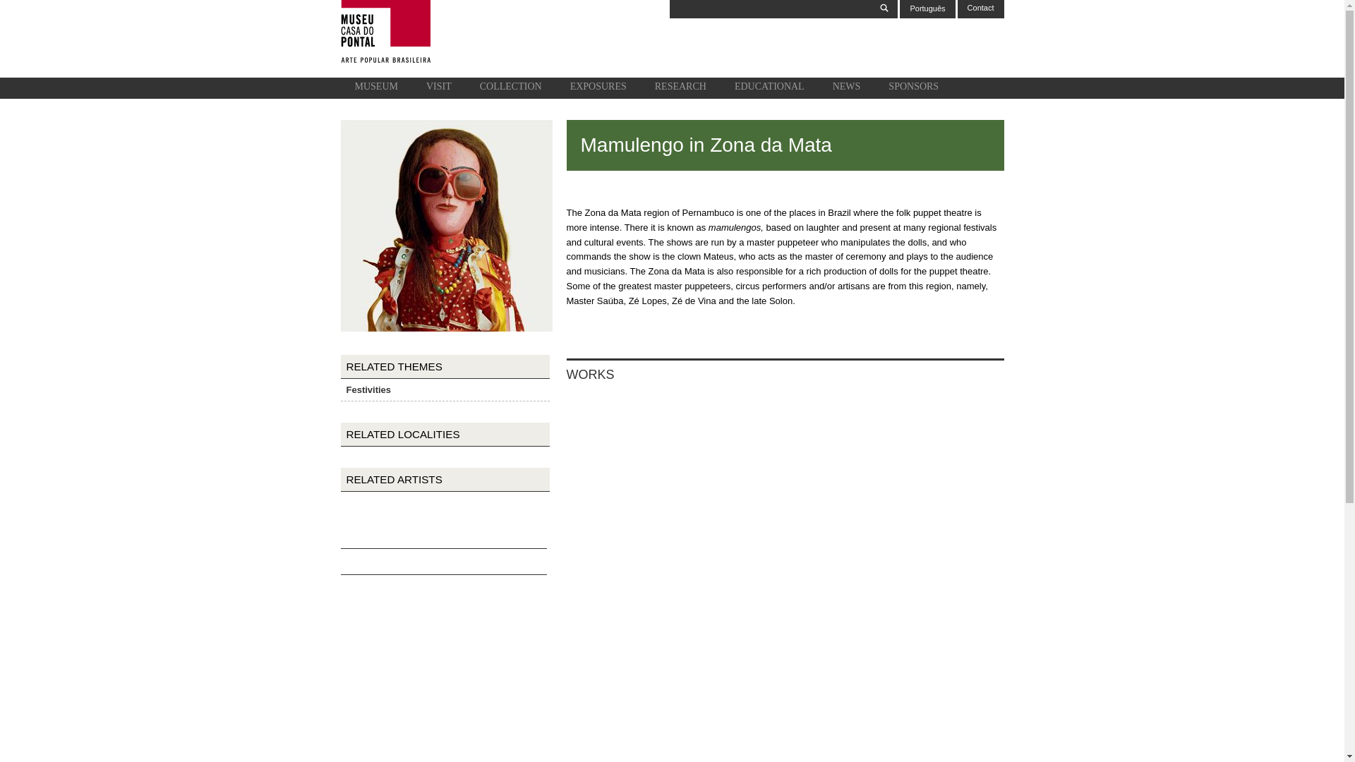  Describe the element at coordinates (439, 88) in the screenshot. I see `VISIT` at that location.